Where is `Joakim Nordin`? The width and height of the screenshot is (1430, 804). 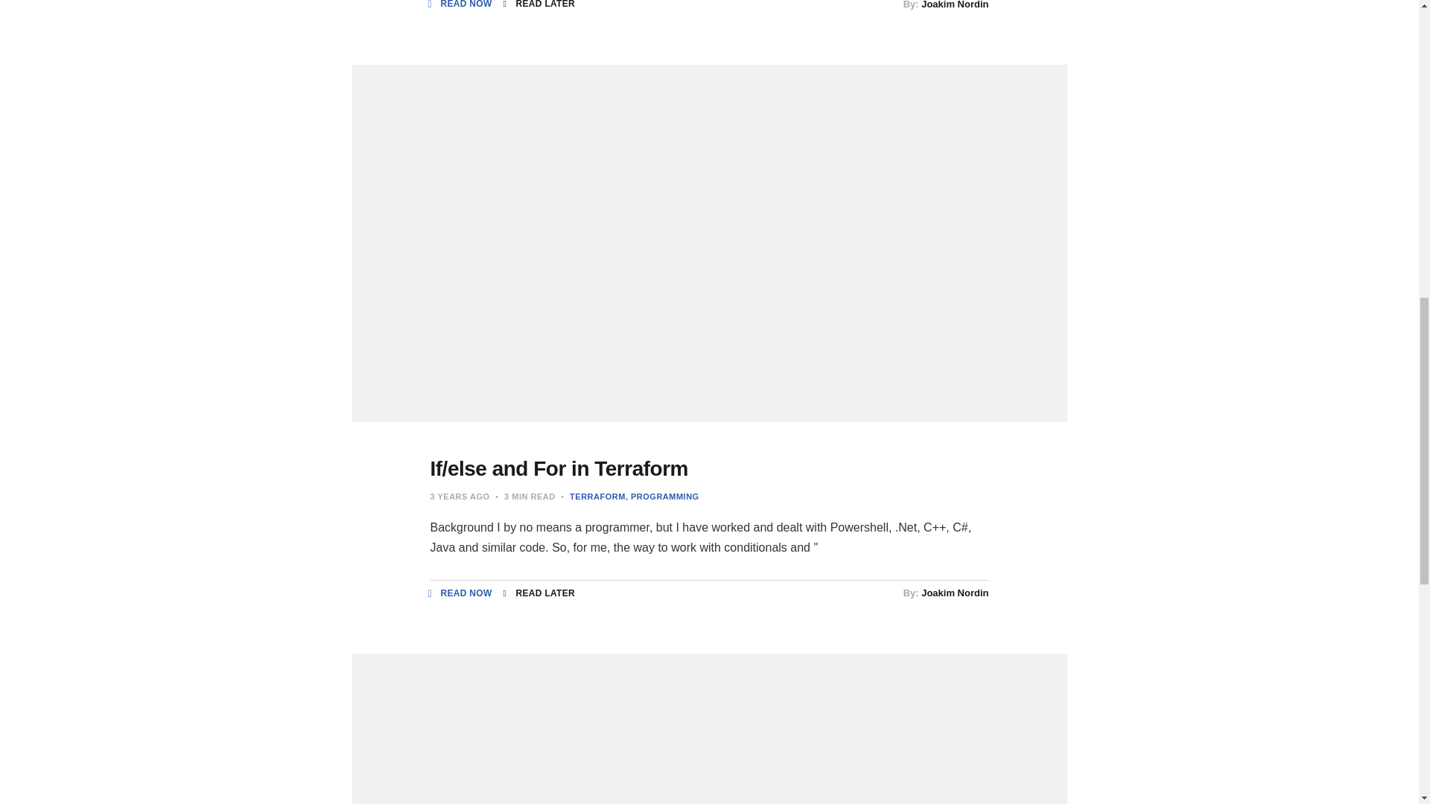
Joakim Nordin is located at coordinates (954, 593).